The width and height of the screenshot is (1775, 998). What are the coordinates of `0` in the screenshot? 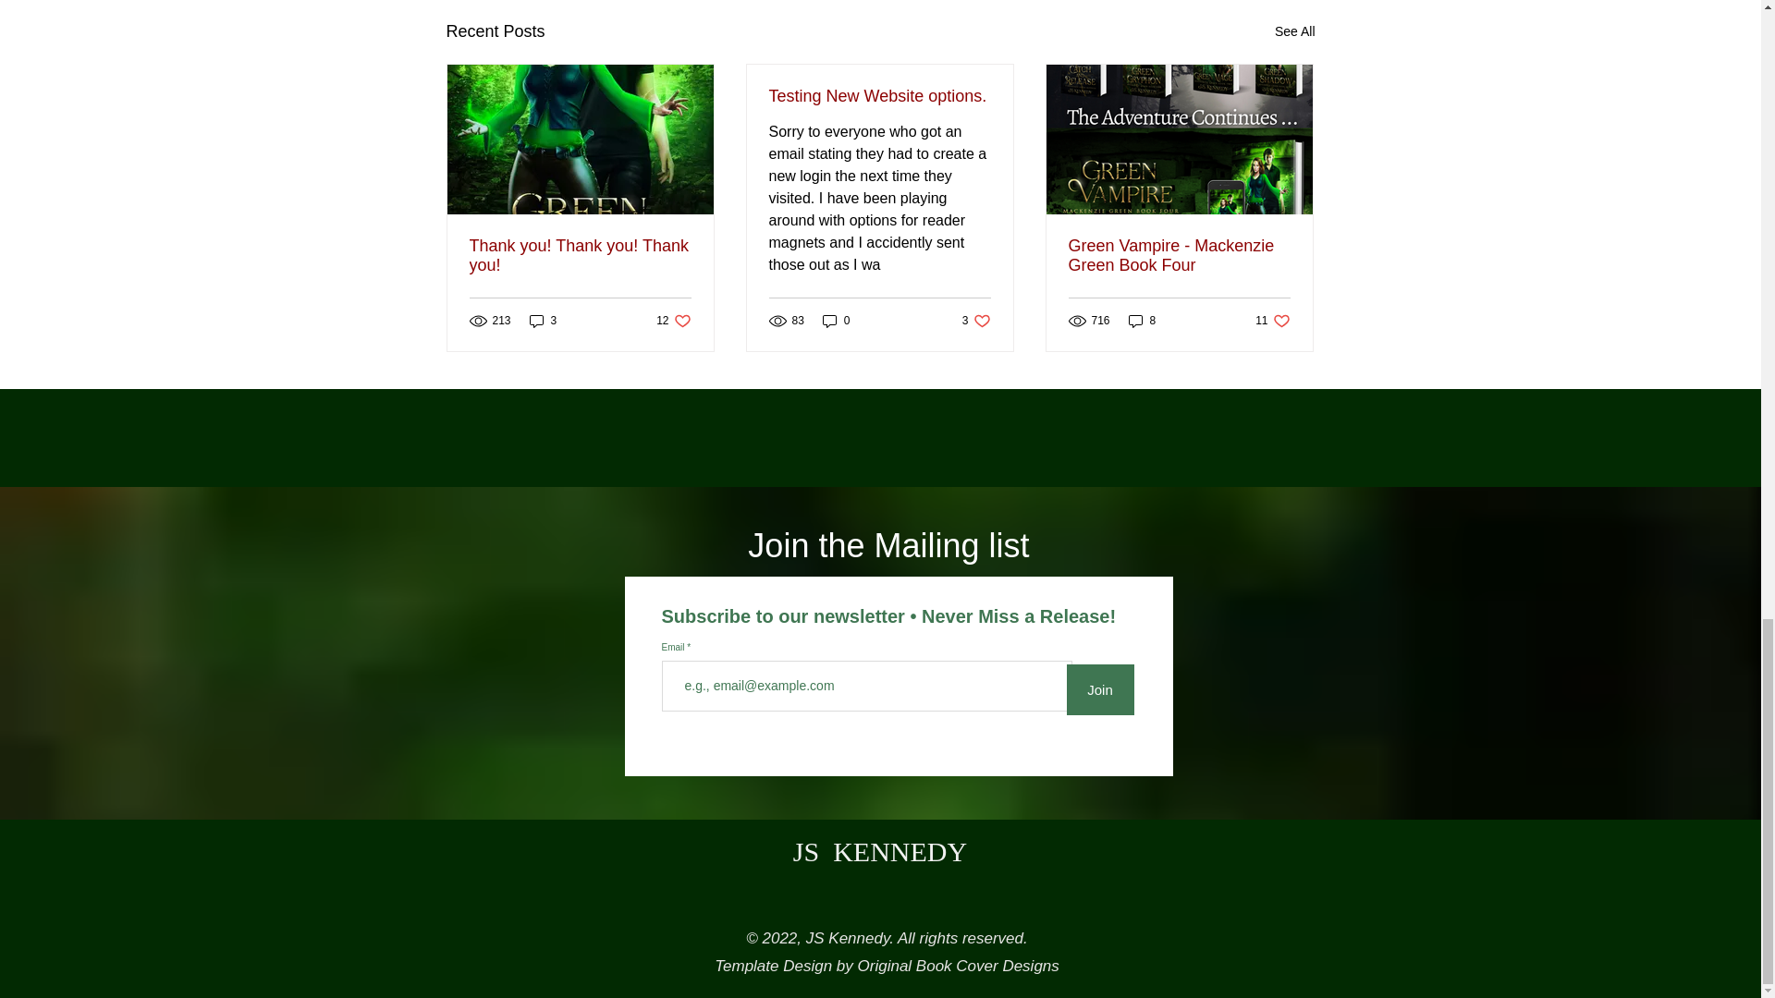 It's located at (1143, 322).